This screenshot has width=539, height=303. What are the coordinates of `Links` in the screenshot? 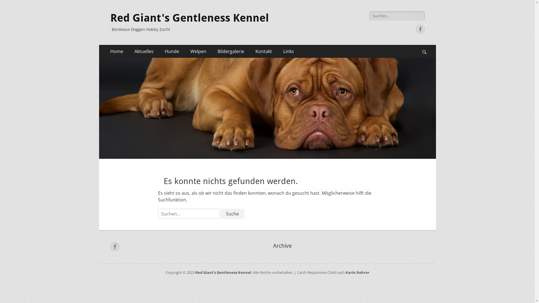 It's located at (288, 51).